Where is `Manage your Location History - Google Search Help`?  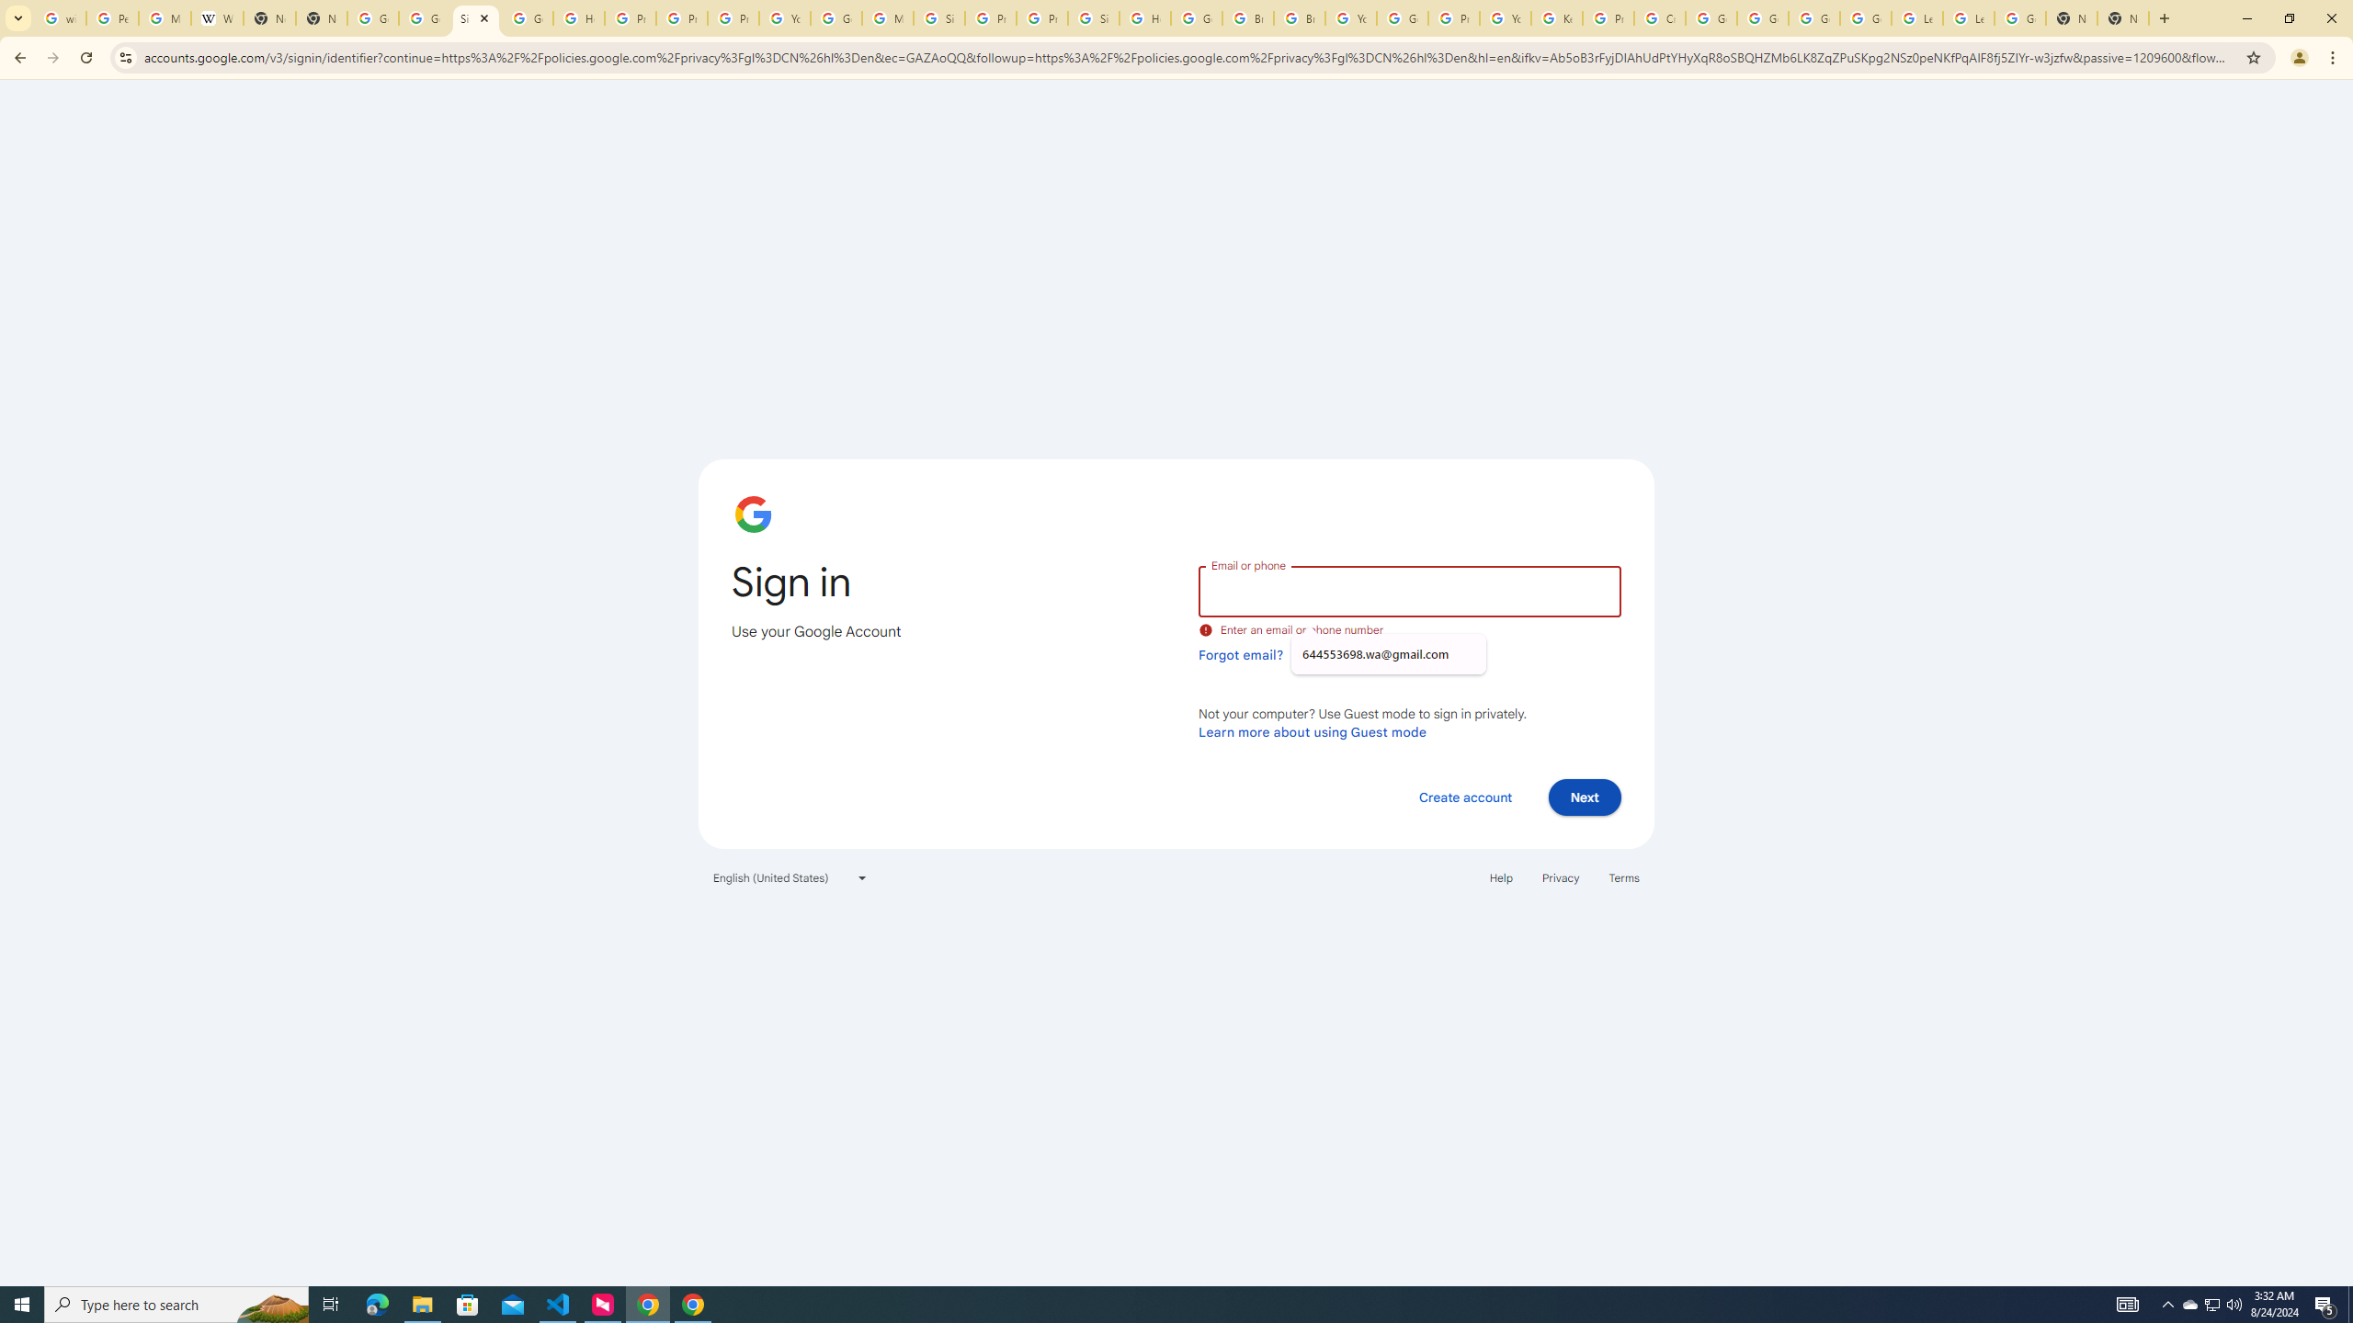 Manage your Location History - Google Search Help is located at coordinates (164, 18).